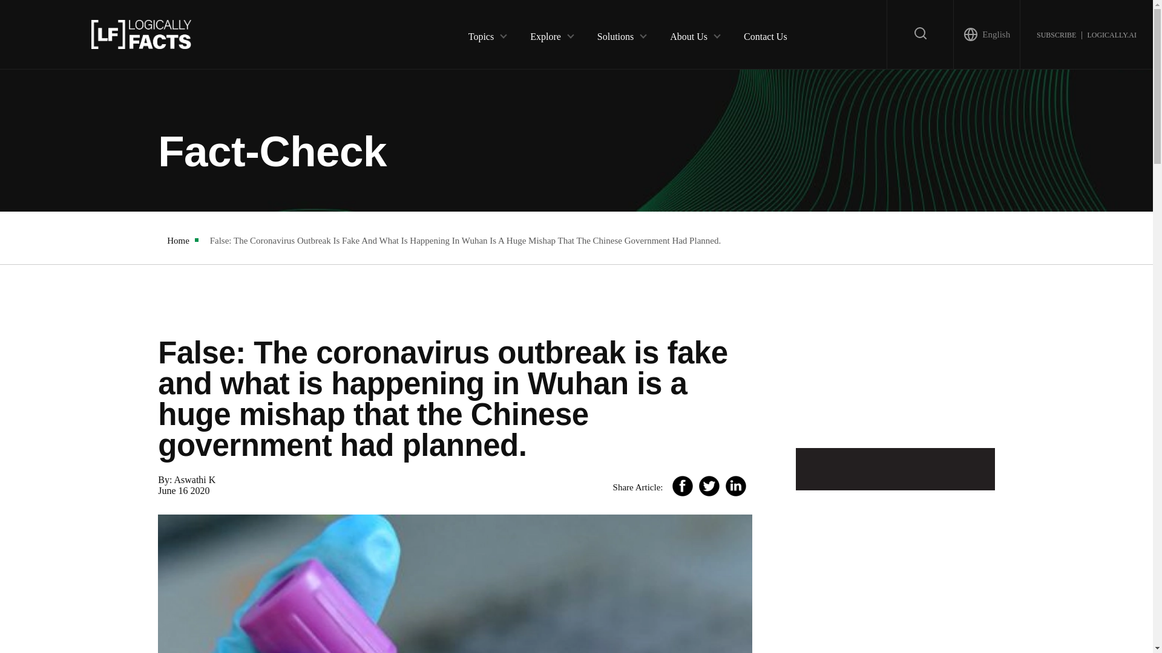 The image size is (1162, 653). I want to click on SUBSCRIBE, so click(1055, 34).